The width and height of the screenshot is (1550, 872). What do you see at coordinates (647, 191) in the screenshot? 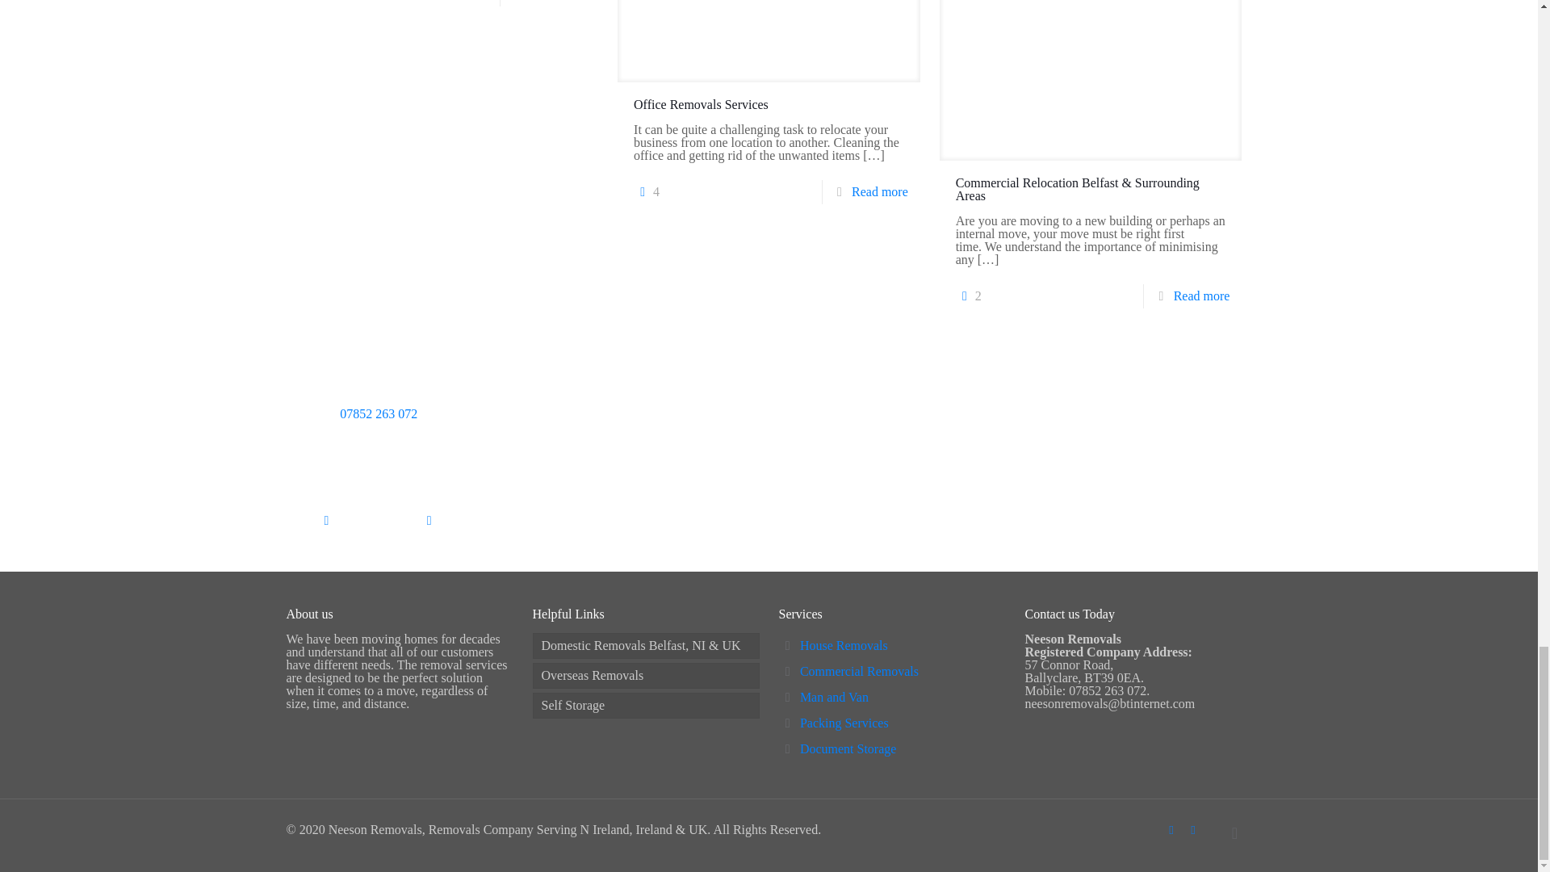
I see `4` at bounding box center [647, 191].